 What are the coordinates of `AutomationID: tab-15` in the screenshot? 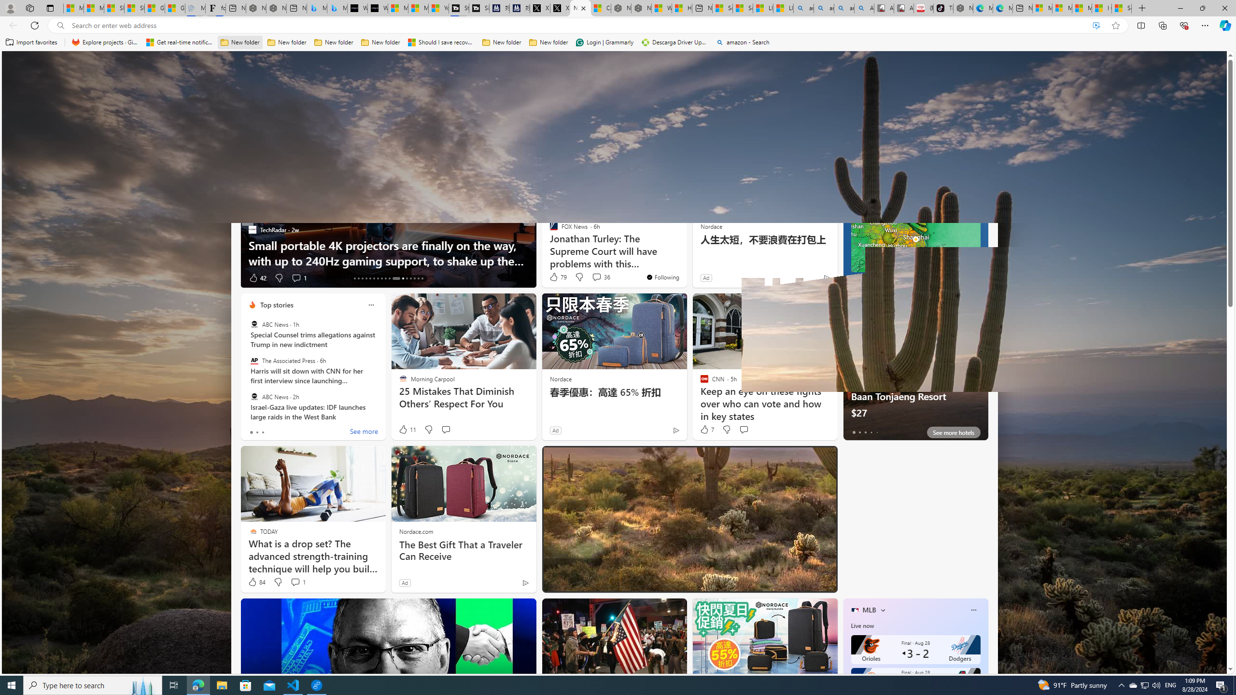 It's located at (362, 278).